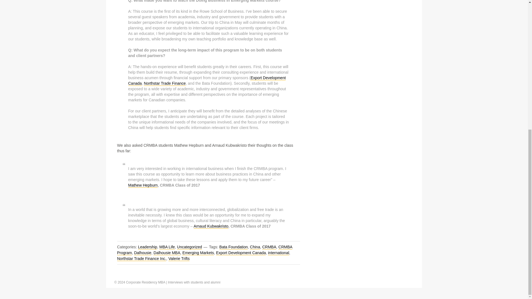 Image resolution: width=532 pixels, height=299 pixels. I want to click on Dalhousie, so click(142, 253).